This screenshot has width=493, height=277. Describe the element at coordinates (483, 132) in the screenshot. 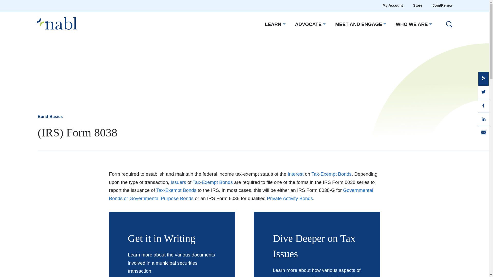

I see `Email a link to this page` at that location.